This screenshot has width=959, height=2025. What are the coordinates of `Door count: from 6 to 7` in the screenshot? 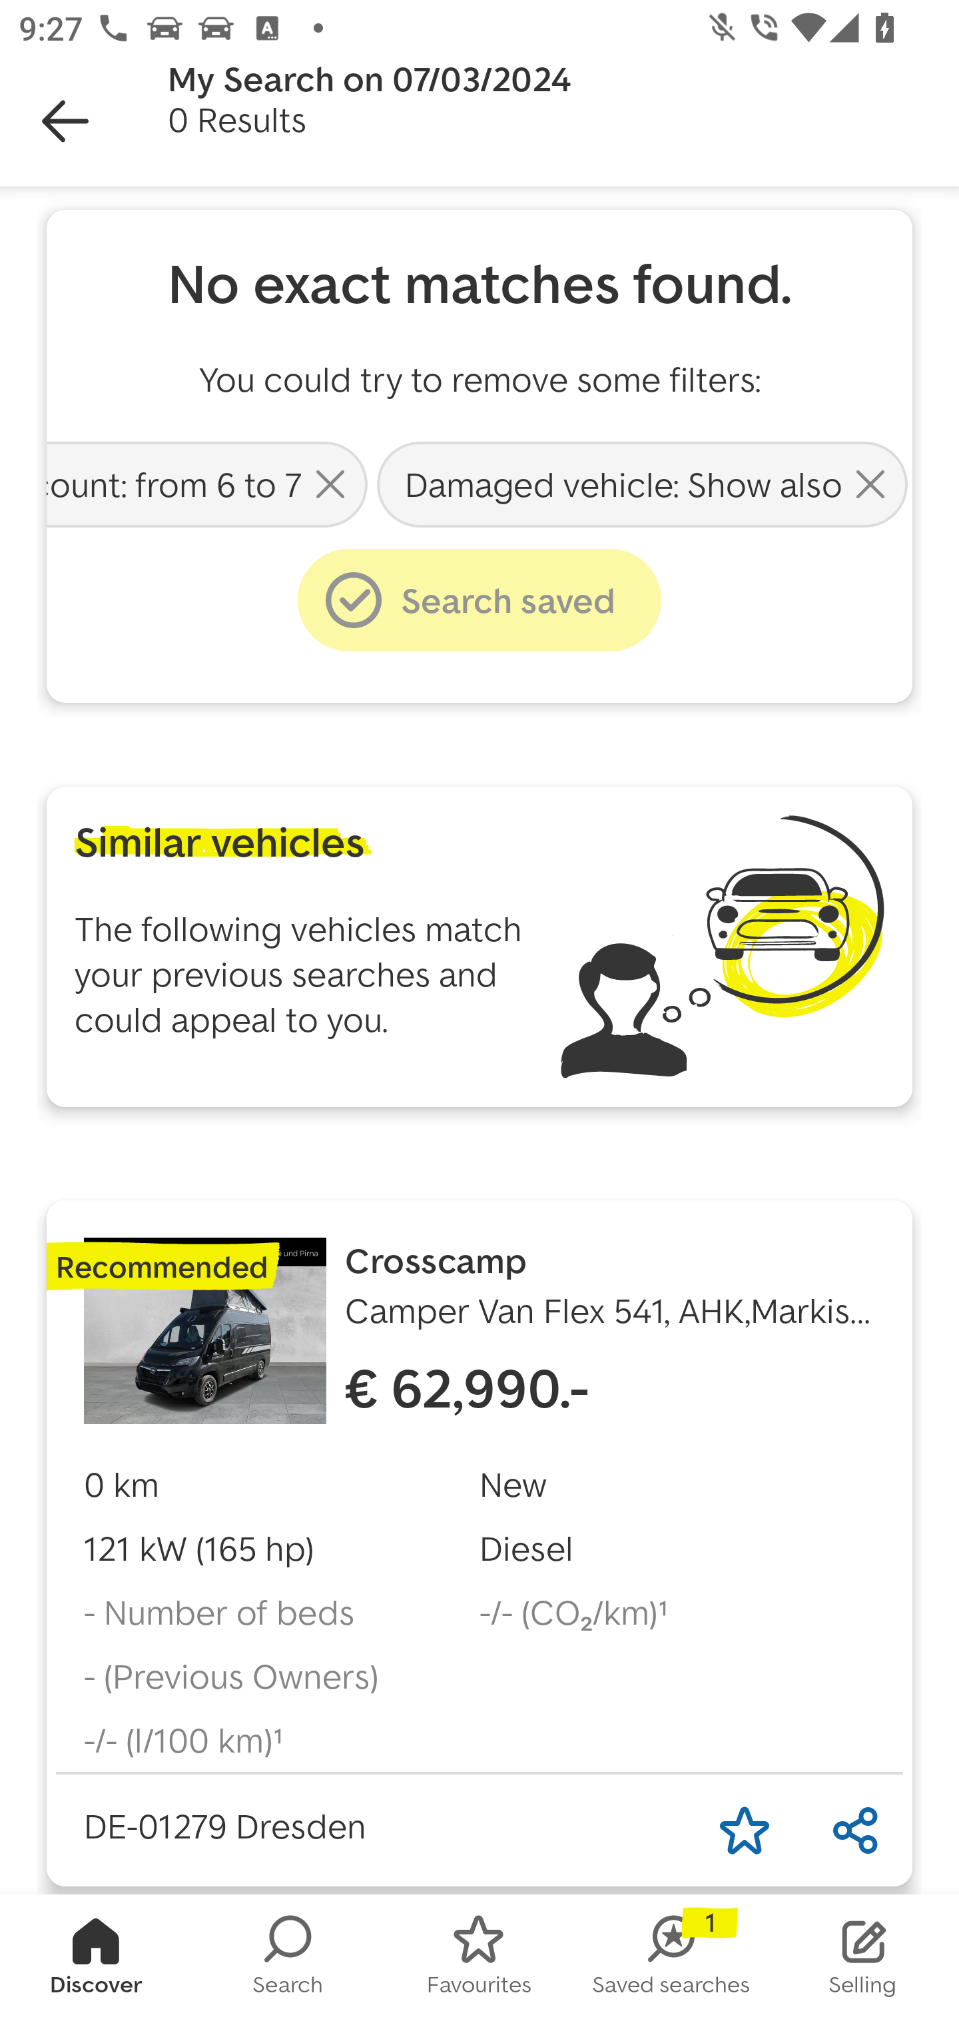 It's located at (209, 484).